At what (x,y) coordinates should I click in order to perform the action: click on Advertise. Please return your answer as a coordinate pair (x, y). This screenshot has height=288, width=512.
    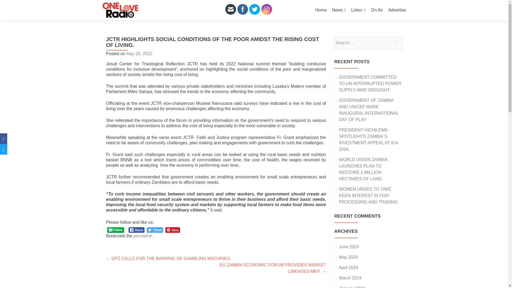
    Looking at the image, I should click on (397, 10).